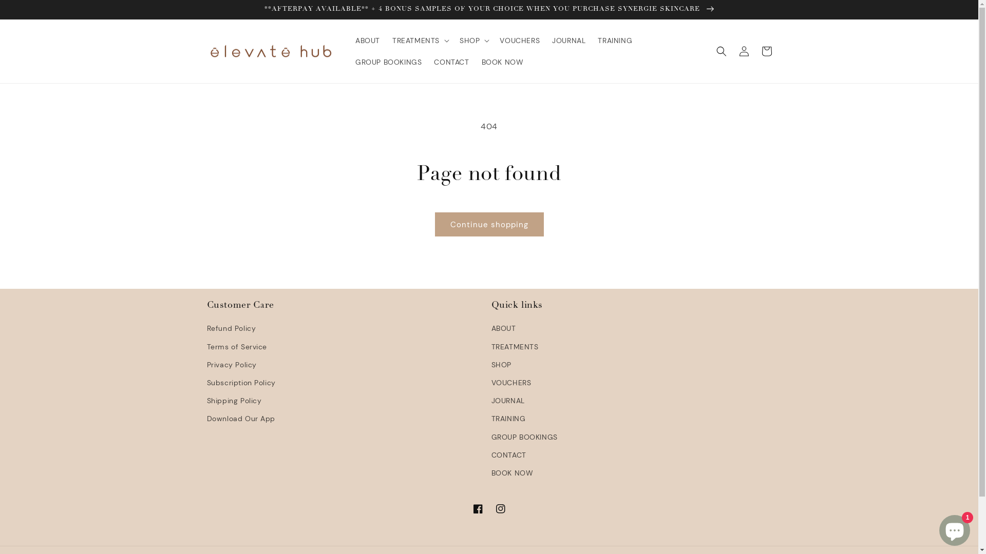  What do you see at coordinates (507, 401) in the screenshot?
I see `JOURNAL` at bounding box center [507, 401].